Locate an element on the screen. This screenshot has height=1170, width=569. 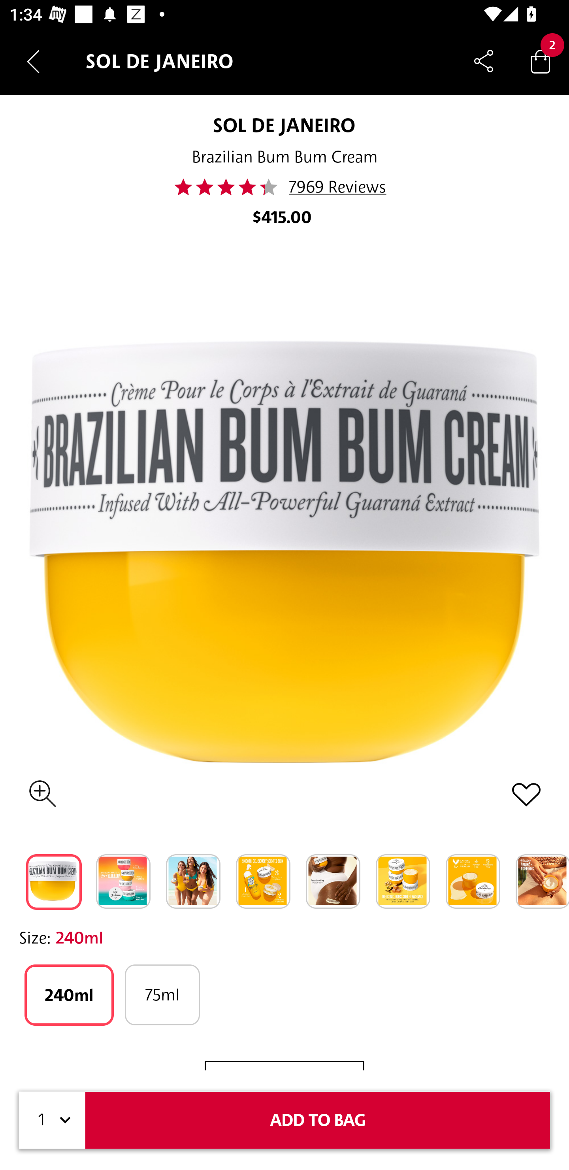
Navigate up is located at coordinates (33, 61).